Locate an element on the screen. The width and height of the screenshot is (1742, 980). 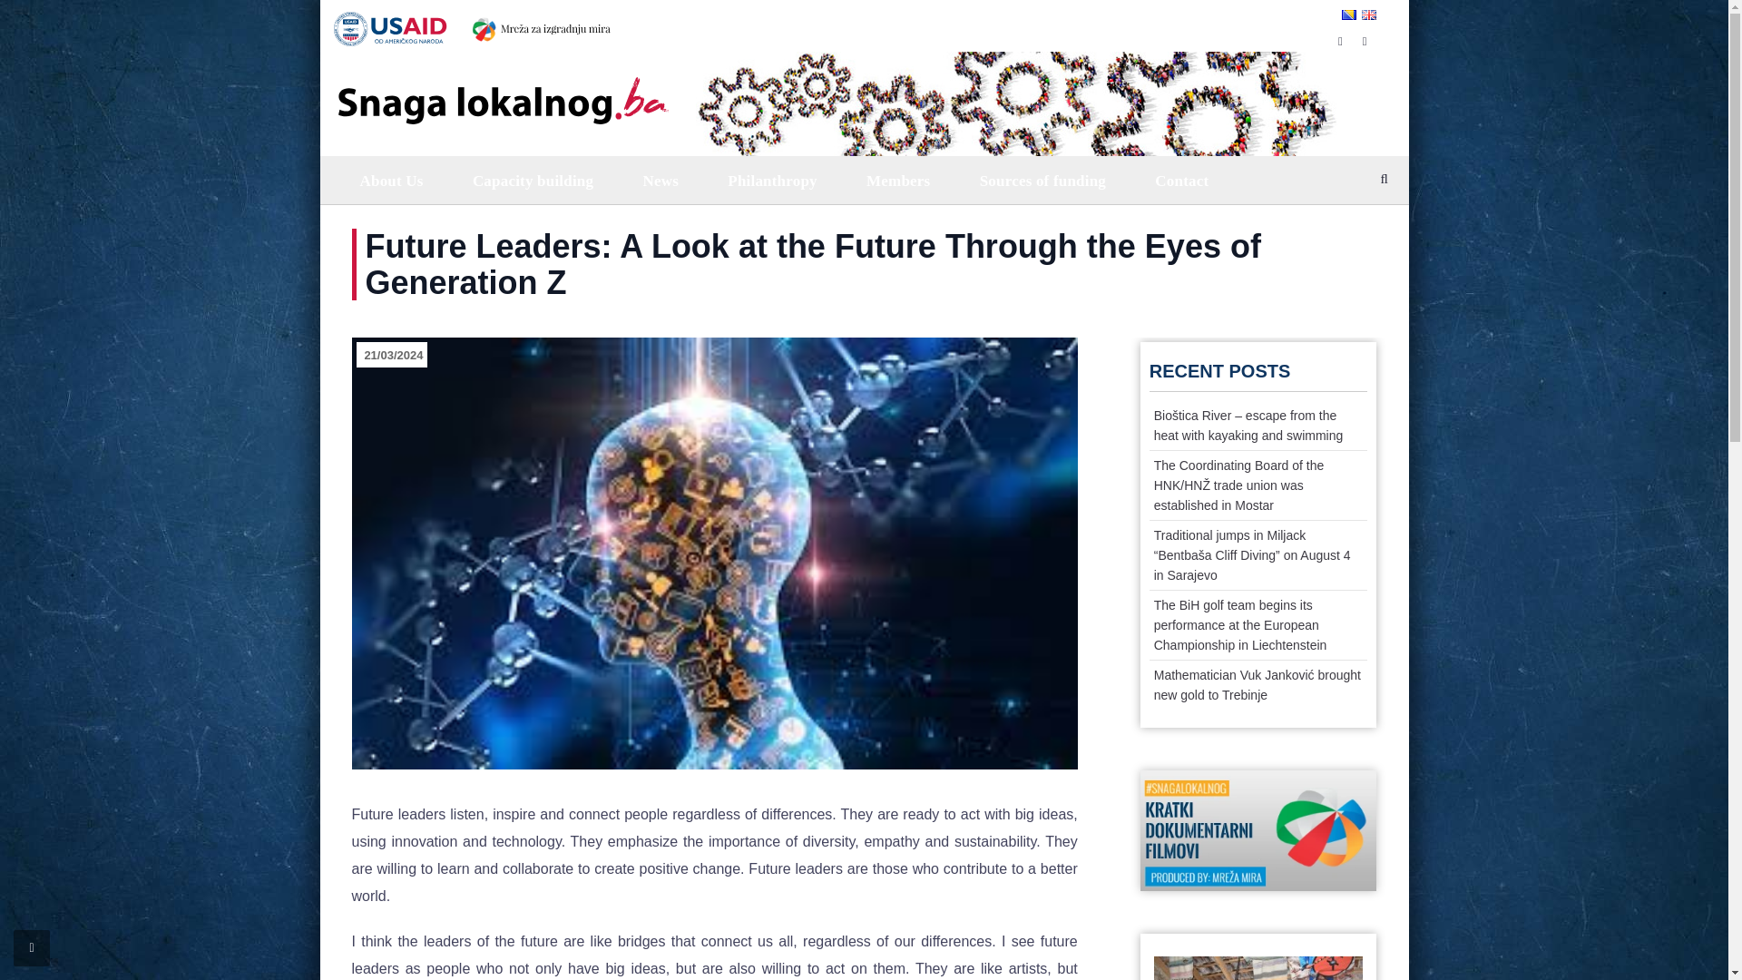
Contact is located at coordinates (1179, 180).